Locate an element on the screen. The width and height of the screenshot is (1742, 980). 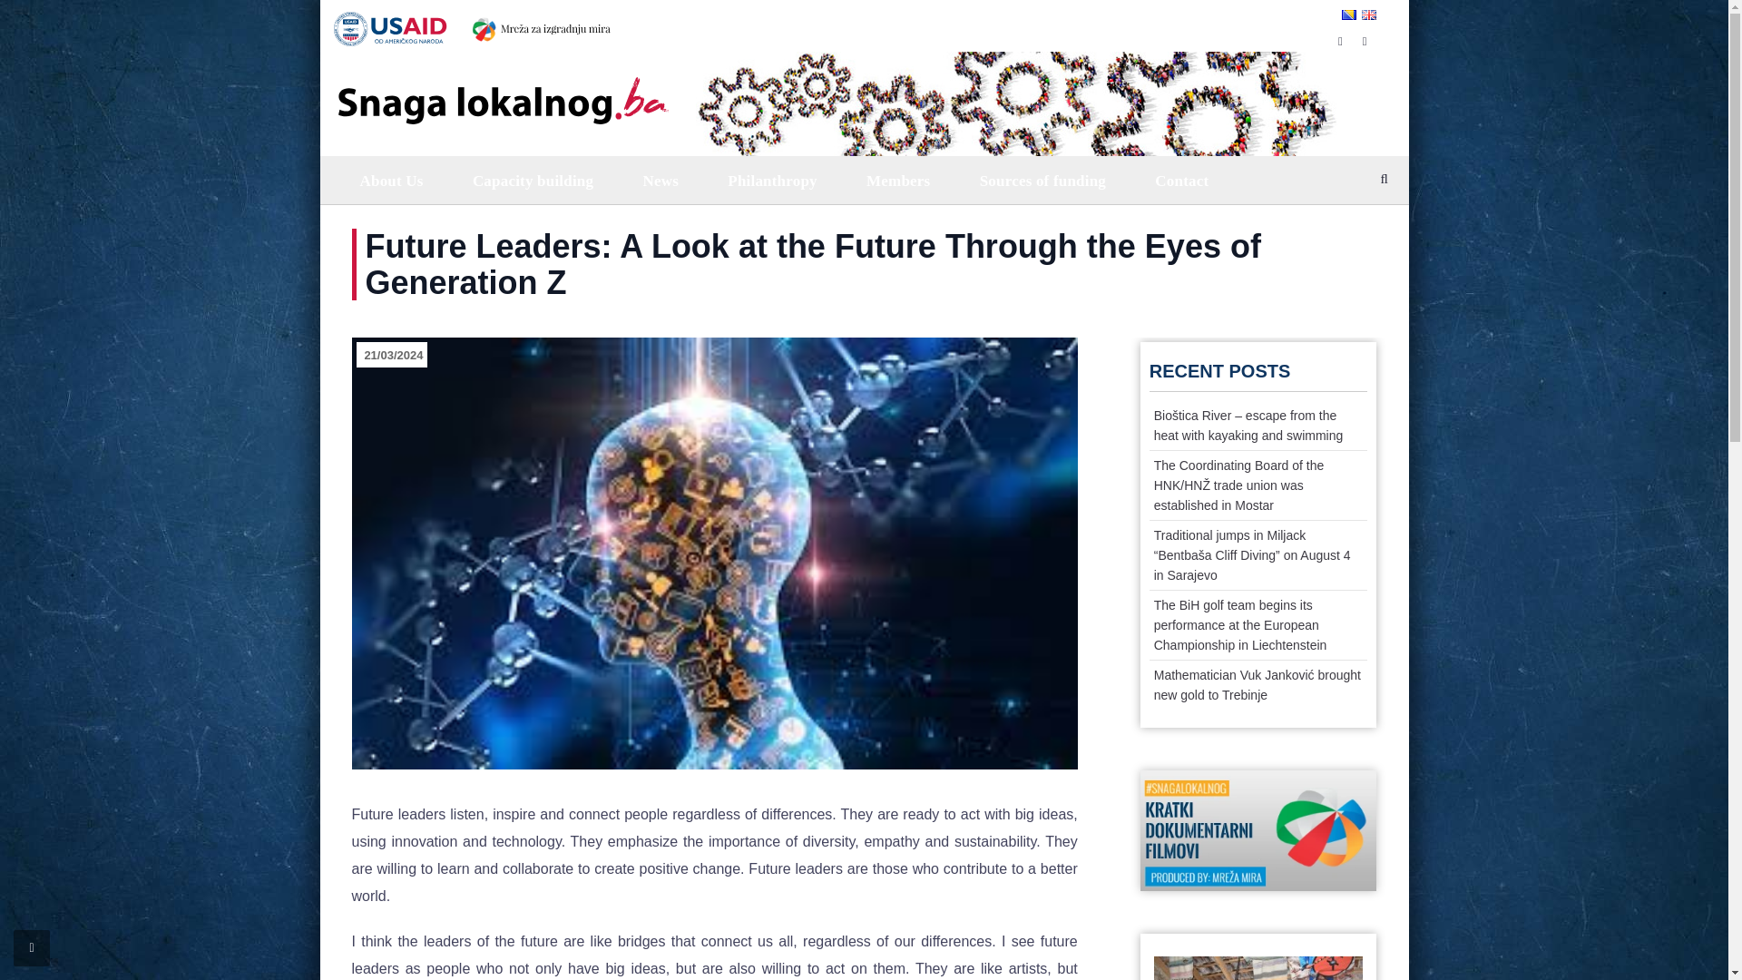
Contact is located at coordinates (1179, 180).